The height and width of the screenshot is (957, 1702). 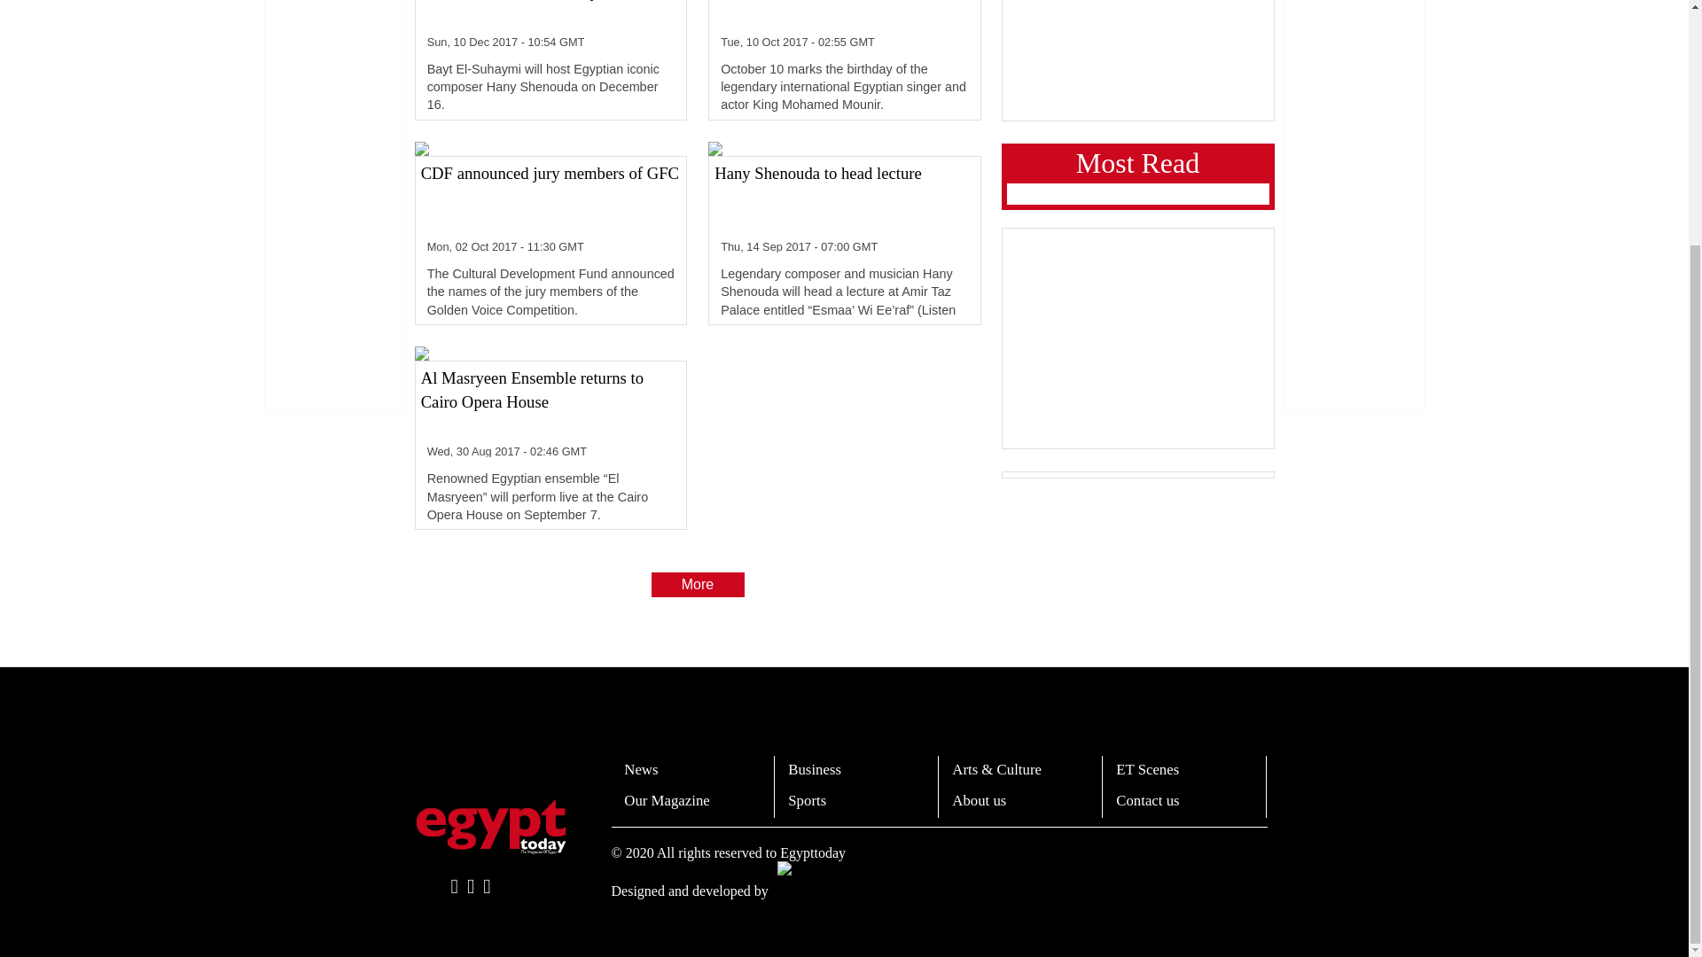 What do you see at coordinates (1147, 769) in the screenshot?
I see `ET Scenes` at bounding box center [1147, 769].